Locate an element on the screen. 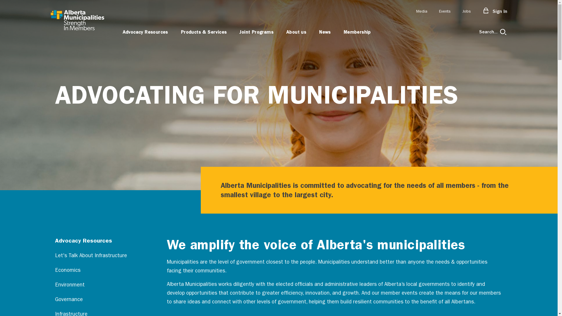  Events is located at coordinates (445, 11).